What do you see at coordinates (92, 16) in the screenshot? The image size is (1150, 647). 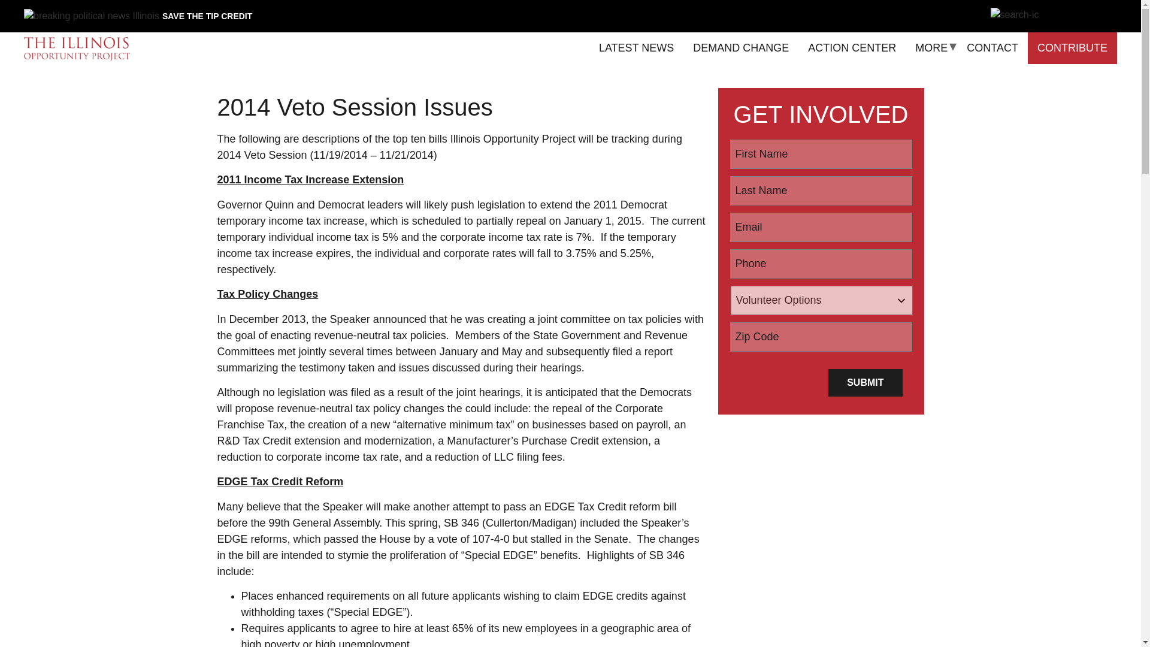 I see `breaking political news Illinois` at bounding box center [92, 16].